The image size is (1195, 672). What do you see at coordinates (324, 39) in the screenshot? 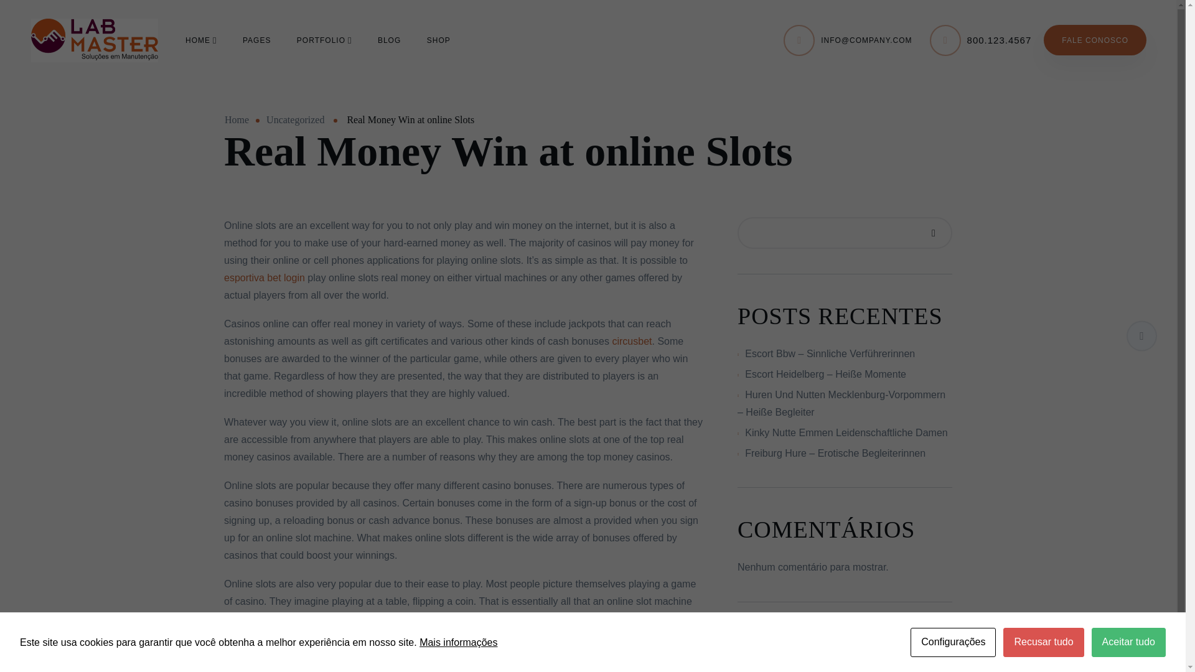
I see `PORTFOLIO` at bounding box center [324, 39].